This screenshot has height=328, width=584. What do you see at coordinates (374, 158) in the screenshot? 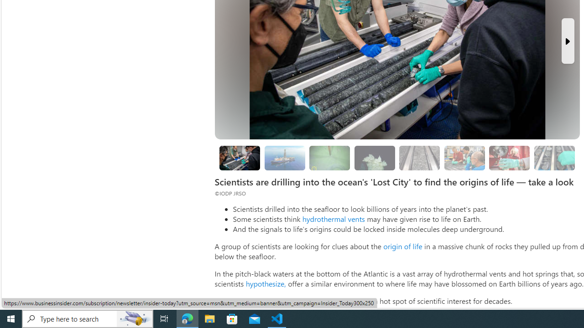
I see `The Lost City could hold clues to the origin of life.` at bounding box center [374, 158].